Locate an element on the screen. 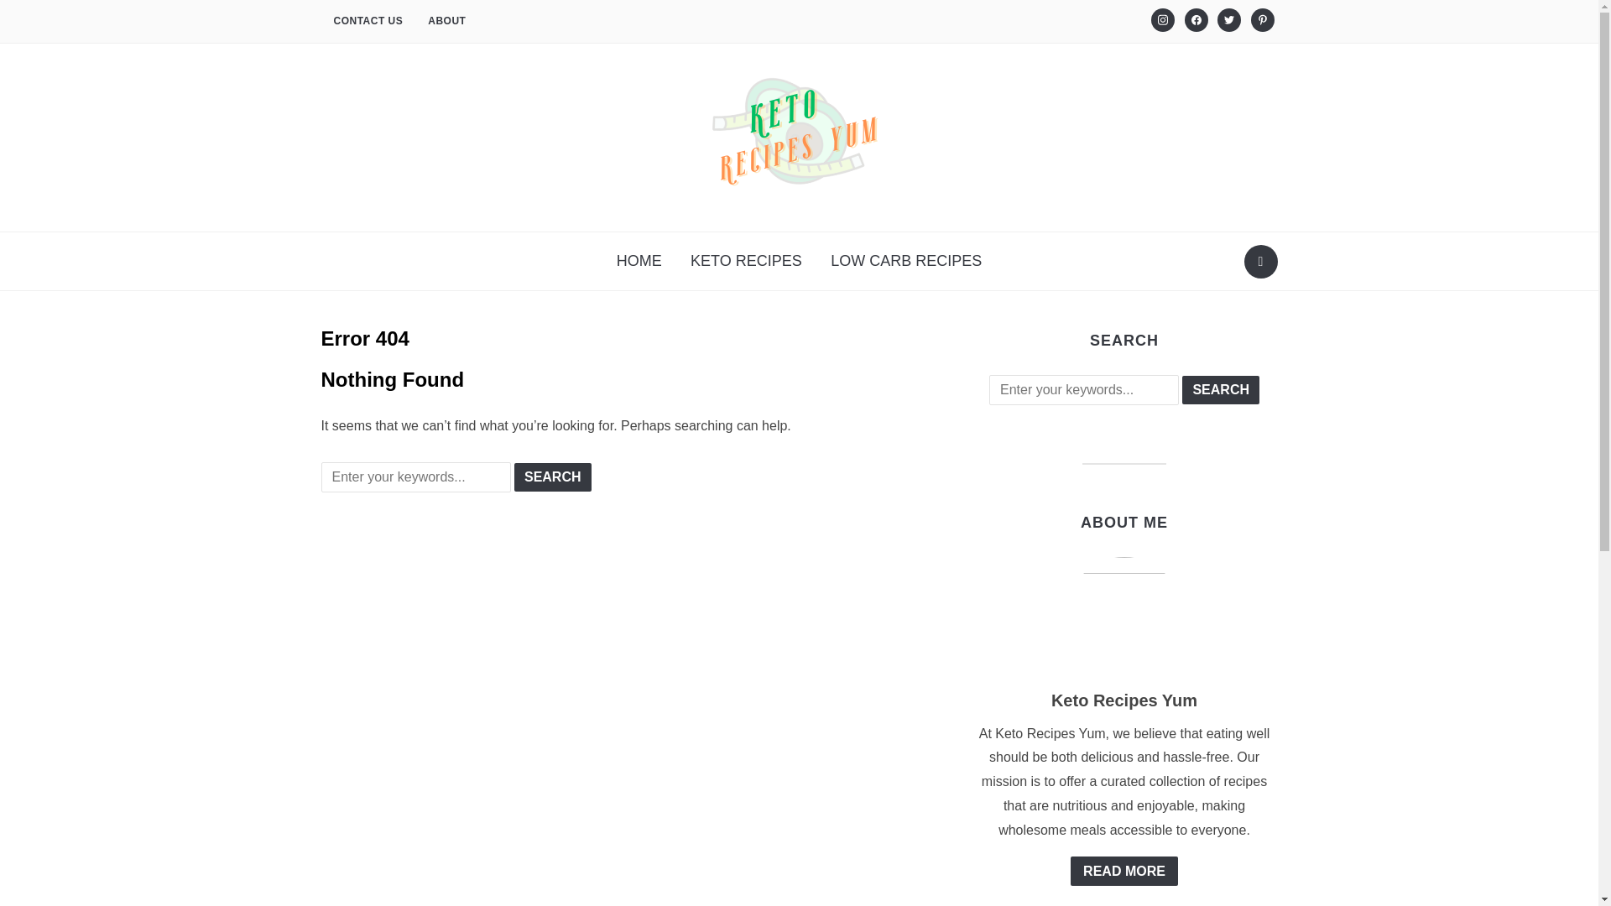 Image resolution: width=1611 pixels, height=906 pixels. Search is located at coordinates (1260, 261).